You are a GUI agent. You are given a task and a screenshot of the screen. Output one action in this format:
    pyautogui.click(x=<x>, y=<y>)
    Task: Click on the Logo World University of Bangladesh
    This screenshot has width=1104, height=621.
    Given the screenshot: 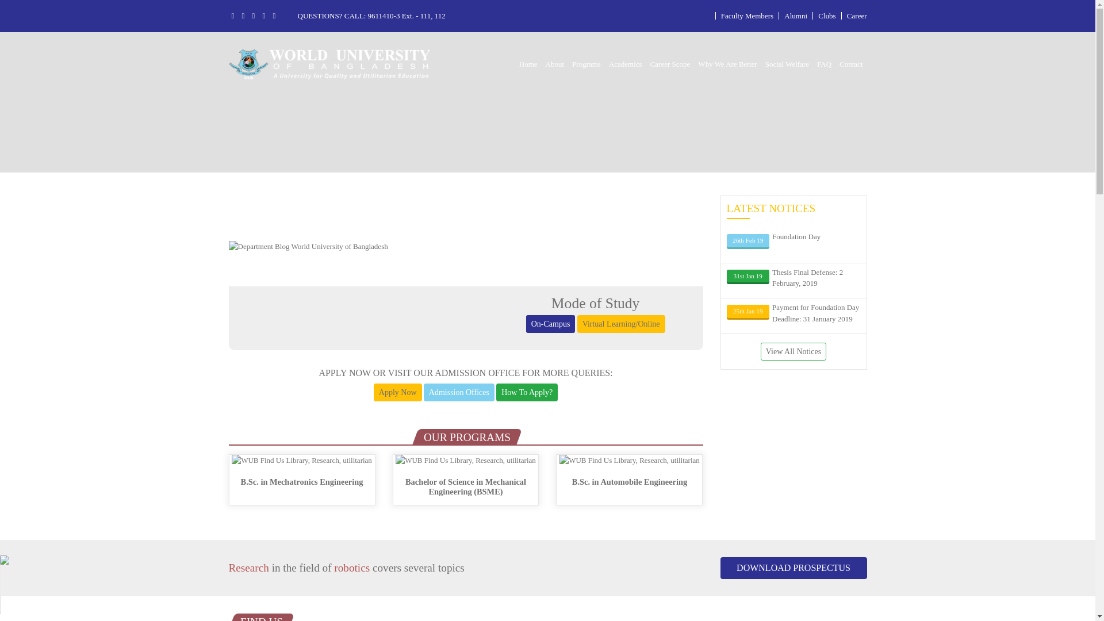 What is the action you would take?
    pyautogui.click(x=329, y=64)
    